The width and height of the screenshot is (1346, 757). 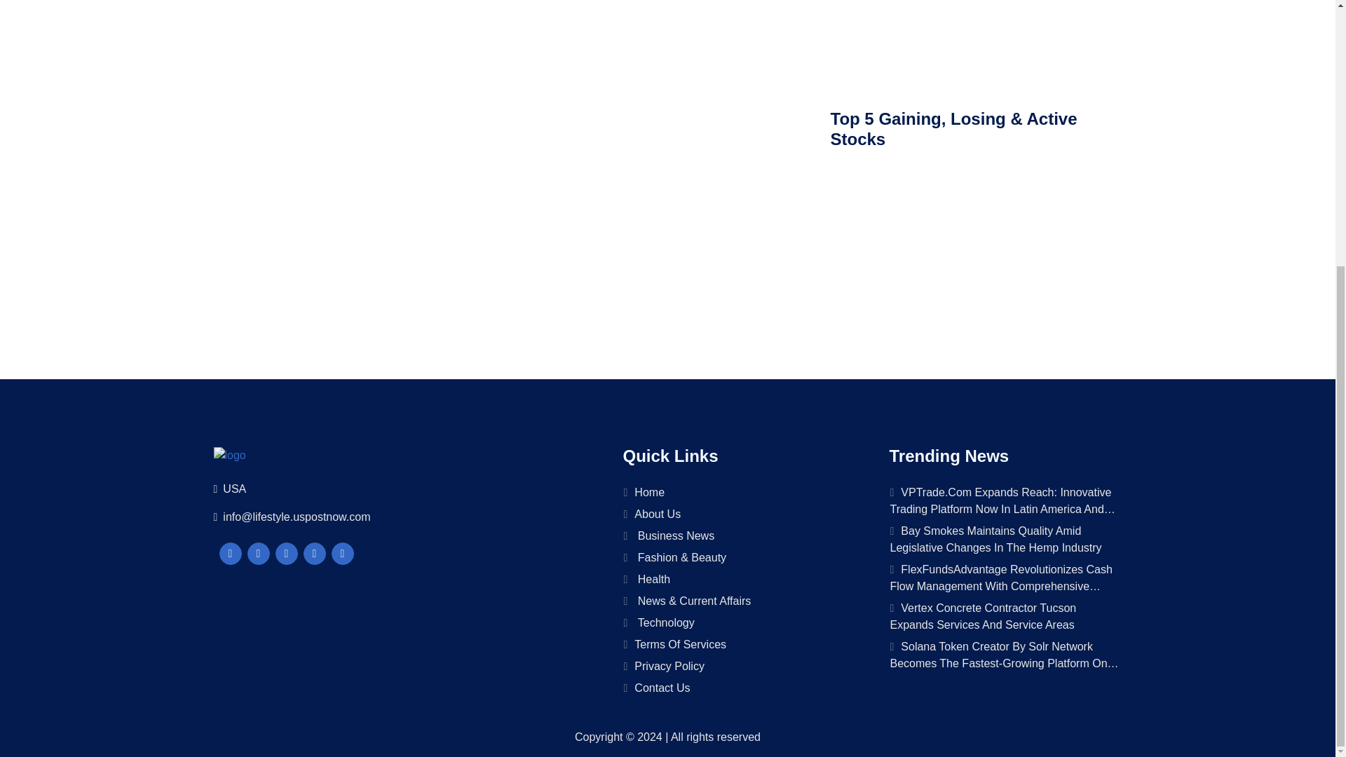 What do you see at coordinates (738, 667) in the screenshot?
I see `Privacy Policy` at bounding box center [738, 667].